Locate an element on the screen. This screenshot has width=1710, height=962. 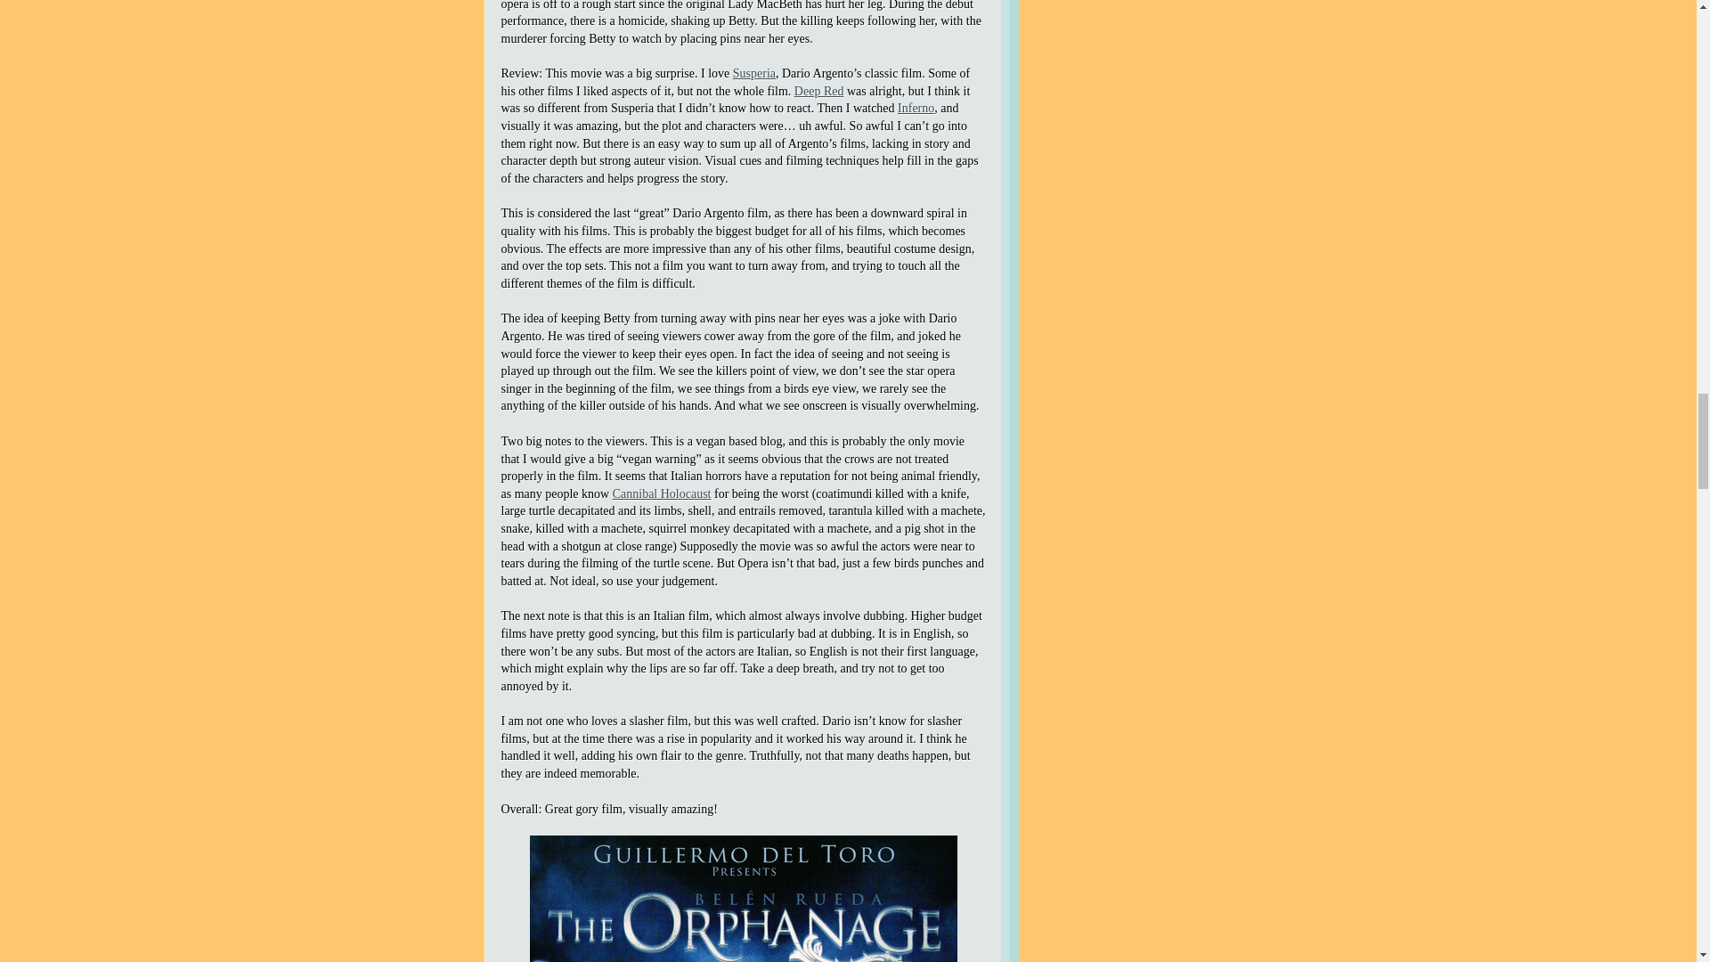
Susperia is located at coordinates (754, 73).